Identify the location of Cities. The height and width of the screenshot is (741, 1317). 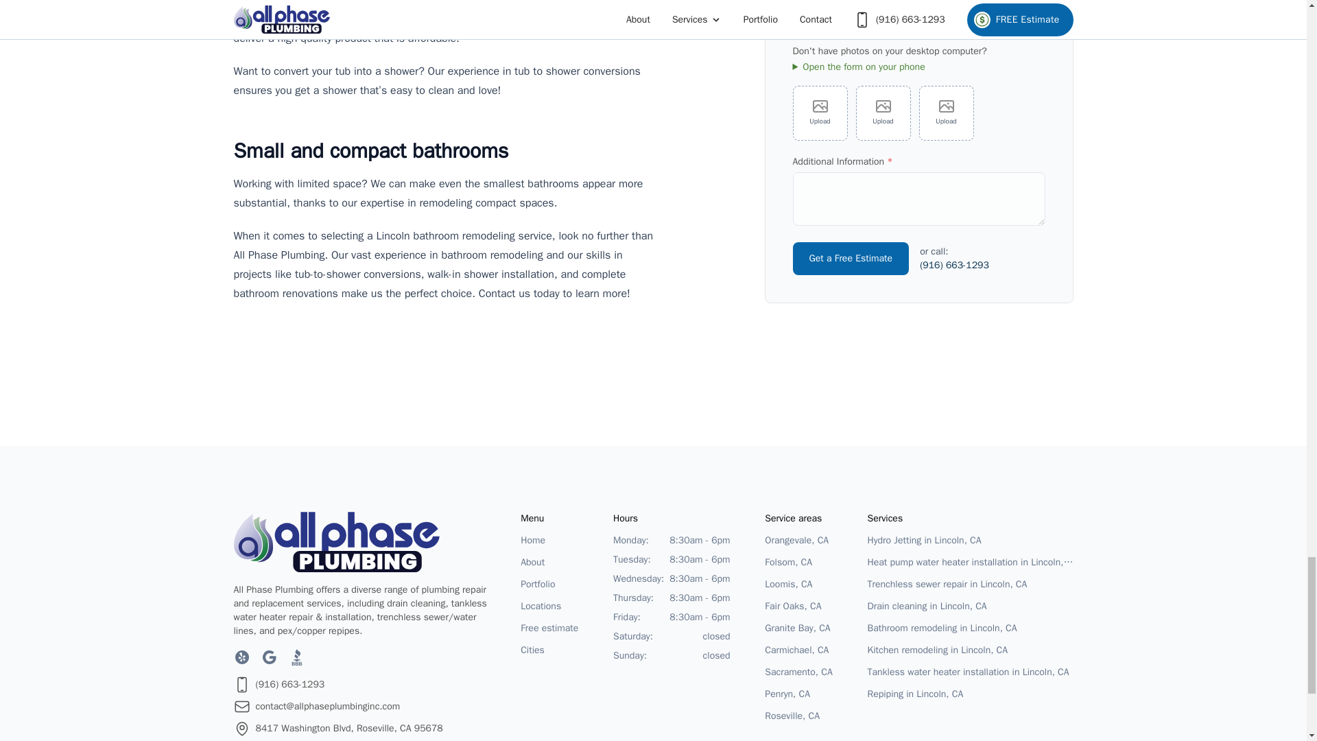
(549, 650).